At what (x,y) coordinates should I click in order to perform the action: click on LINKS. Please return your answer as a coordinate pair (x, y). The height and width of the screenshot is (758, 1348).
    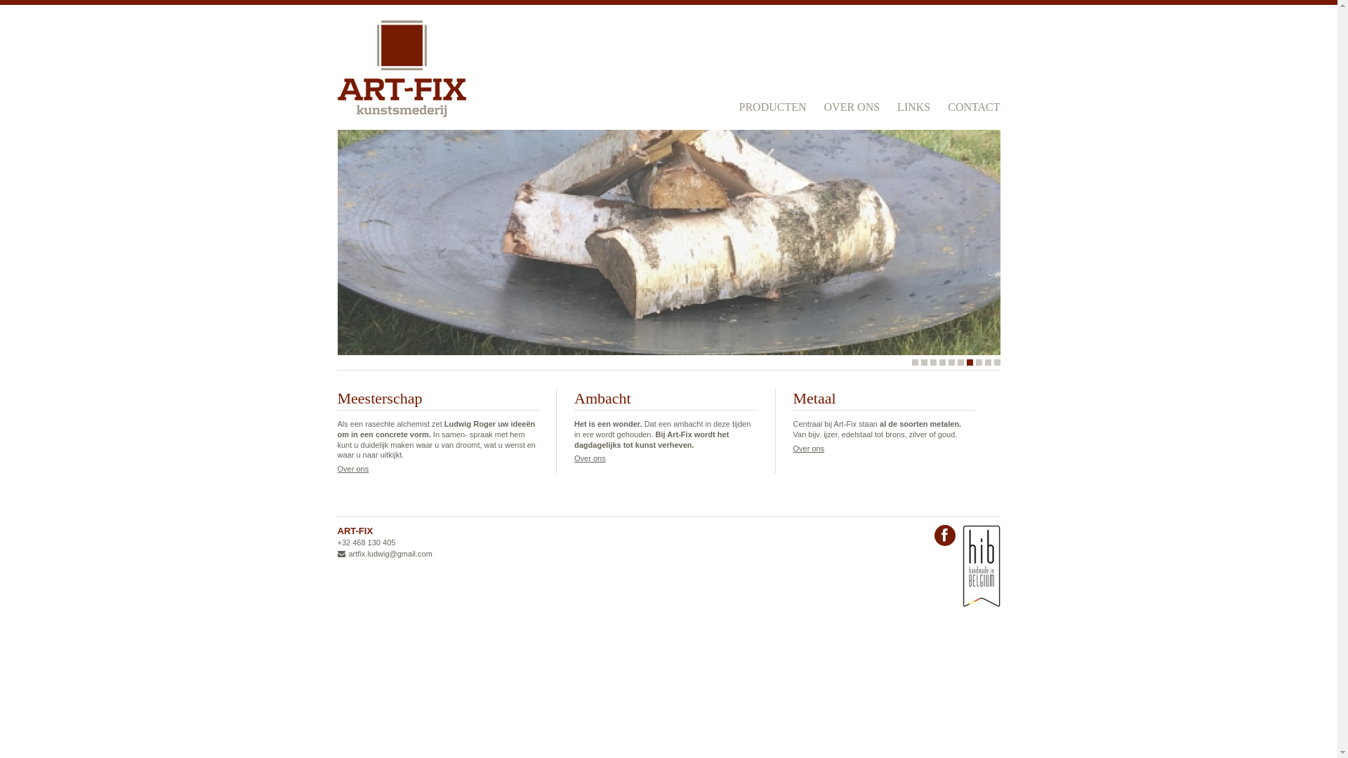
    Looking at the image, I should click on (914, 107).